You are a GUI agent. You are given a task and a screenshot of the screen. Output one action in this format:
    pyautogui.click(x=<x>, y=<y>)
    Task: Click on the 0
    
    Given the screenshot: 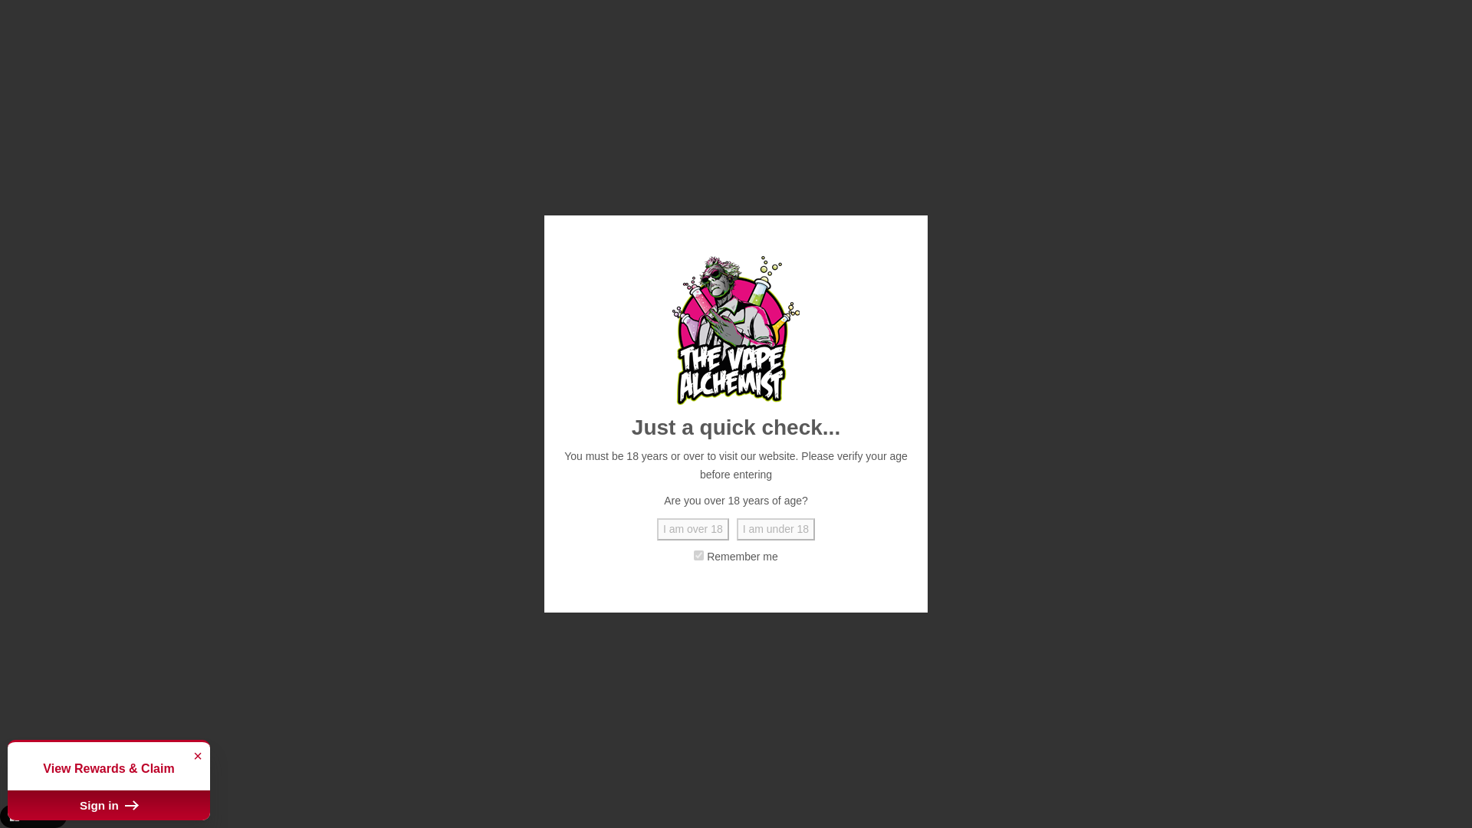 What is the action you would take?
    pyautogui.click(x=1263, y=75)
    